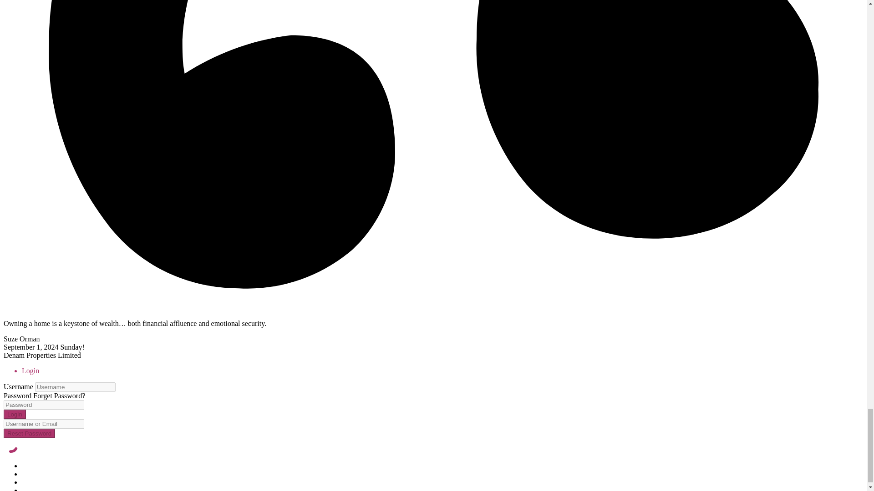 The image size is (874, 491). Describe the element at coordinates (75, 387) in the screenshot. I see `Username` at that location.